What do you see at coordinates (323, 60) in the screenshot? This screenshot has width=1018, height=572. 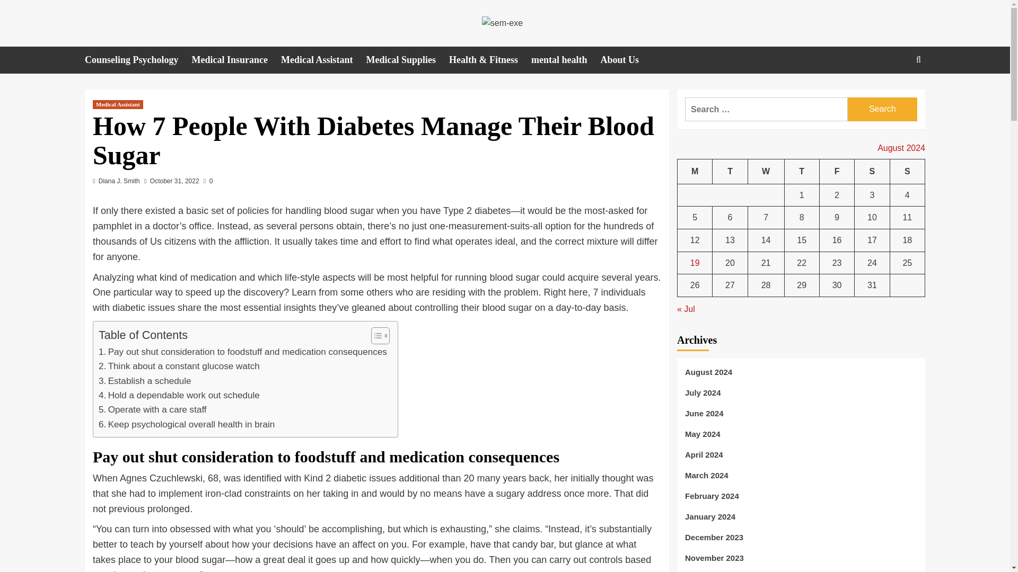 I see `Medical Assistant` at bounding box center [323, 60].